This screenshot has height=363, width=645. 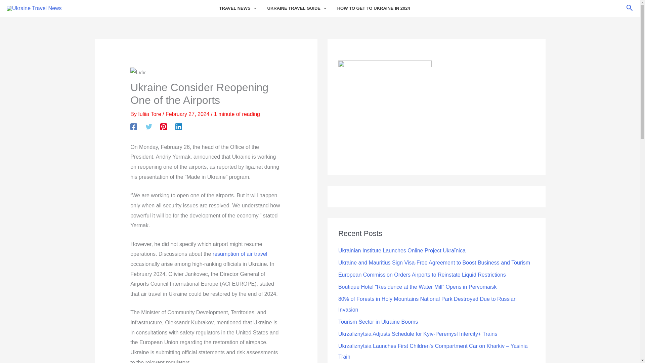 I want to click on HOW TO GET TO UKRAINE IN 2024, so click(x=379, y=8).